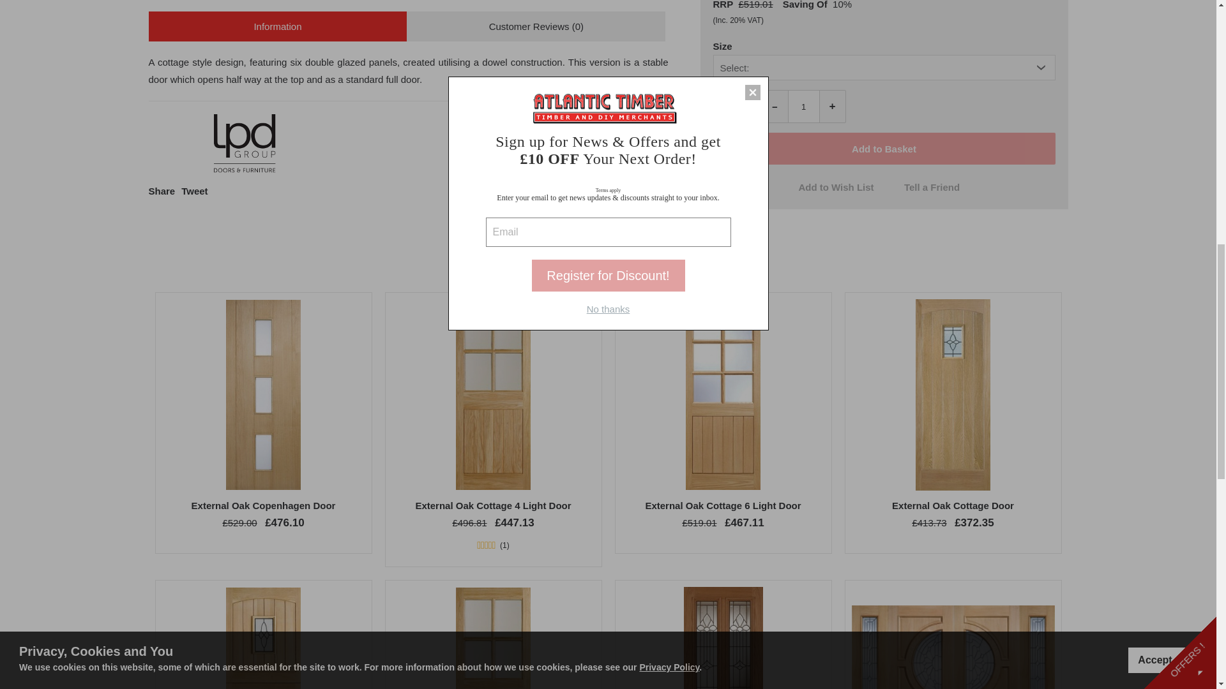 The image size is (1226, 689). I want to click on External Oak Cottage 6 Light Door, so click(722, 505).